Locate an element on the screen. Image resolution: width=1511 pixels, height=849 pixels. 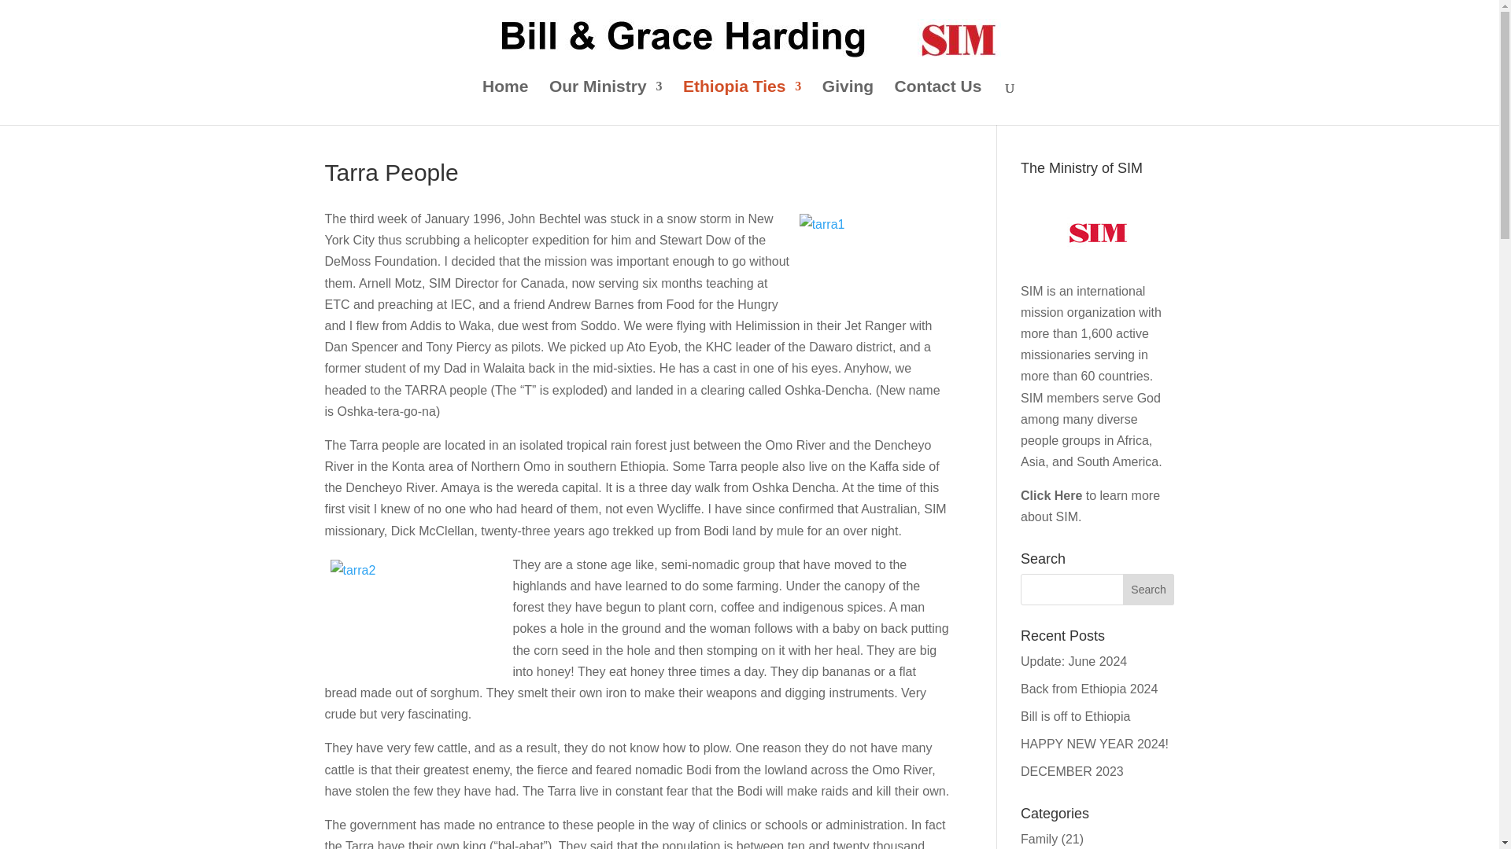
Contact Us is located at coordinates (938, 102).